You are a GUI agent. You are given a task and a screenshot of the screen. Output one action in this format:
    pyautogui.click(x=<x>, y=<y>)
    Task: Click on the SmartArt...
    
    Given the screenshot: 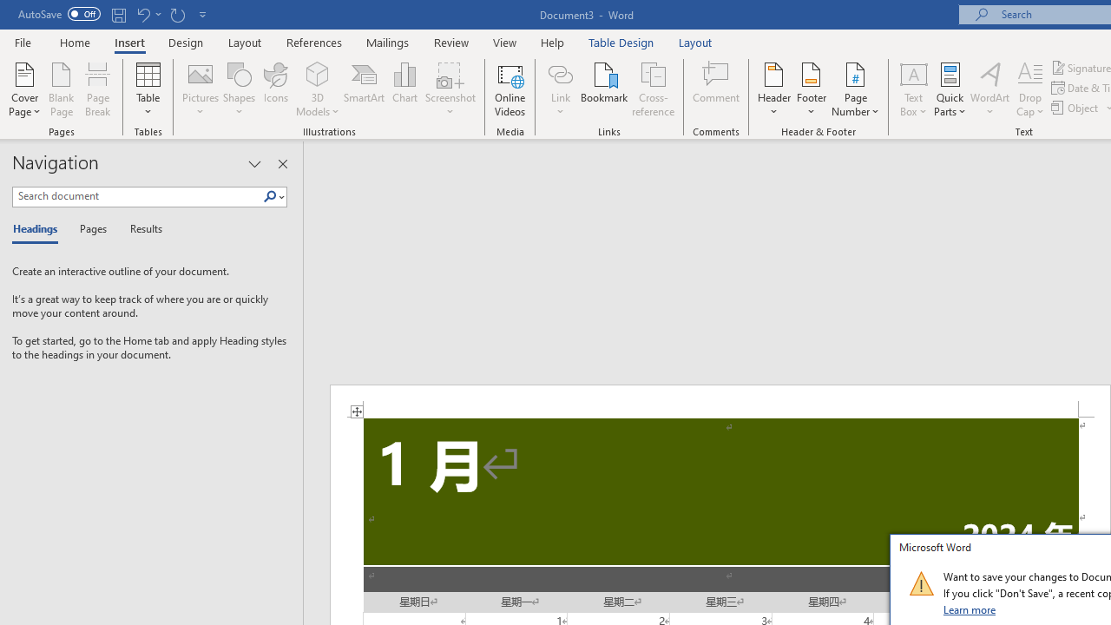 What is the action you would take?
    pyautogui.click(x=365, y=89)
    